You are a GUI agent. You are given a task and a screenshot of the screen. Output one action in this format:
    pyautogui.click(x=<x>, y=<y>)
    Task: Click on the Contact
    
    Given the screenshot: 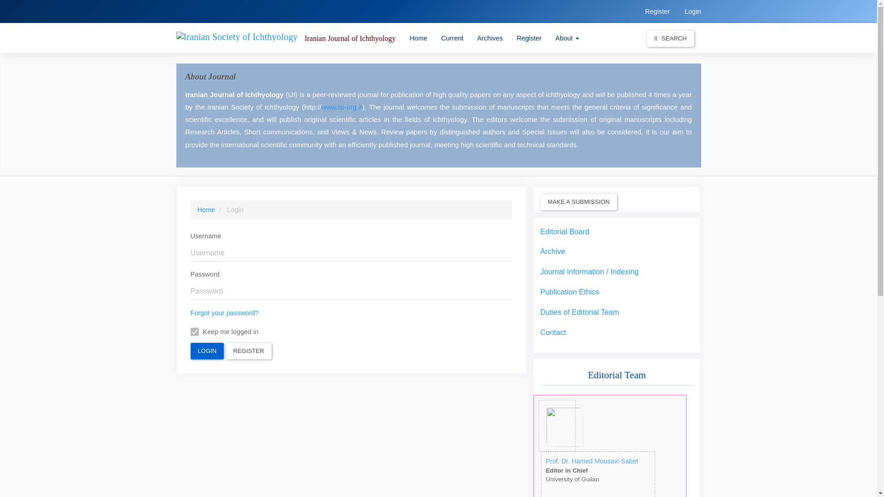 What is the action you would take?
    pyautogui.click(x=553, y=332)
    